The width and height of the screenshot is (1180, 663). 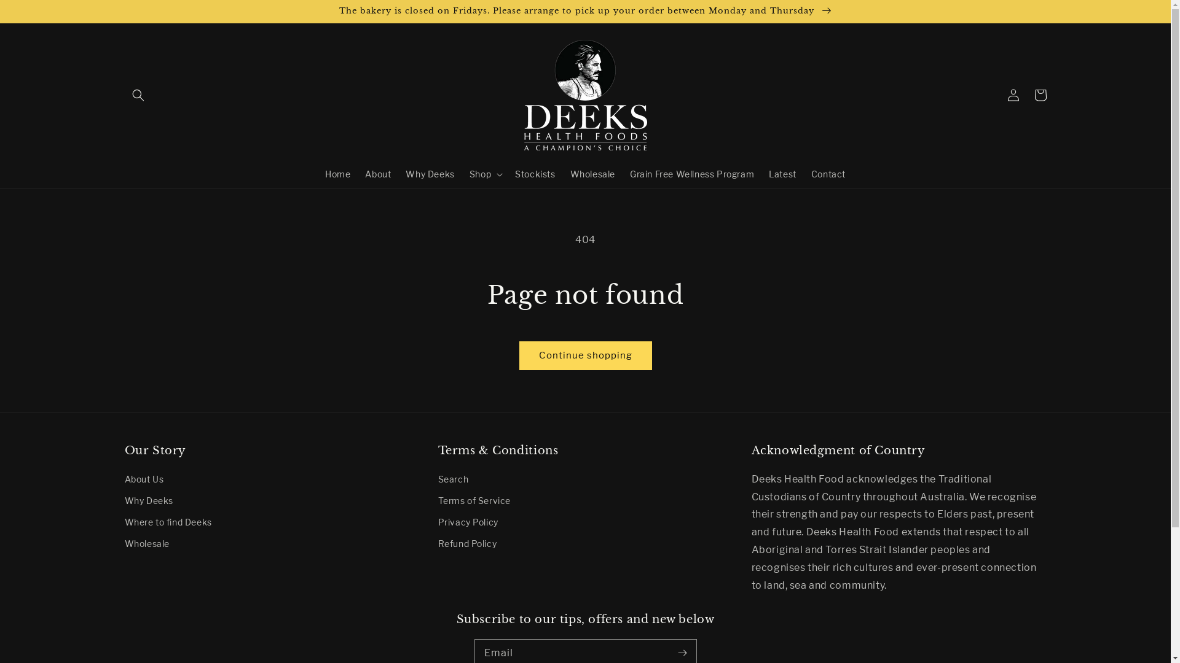 What do you see at coordinates (144, 481) in the screenshot?
I see `About Us` at bounding box center [144, 481].